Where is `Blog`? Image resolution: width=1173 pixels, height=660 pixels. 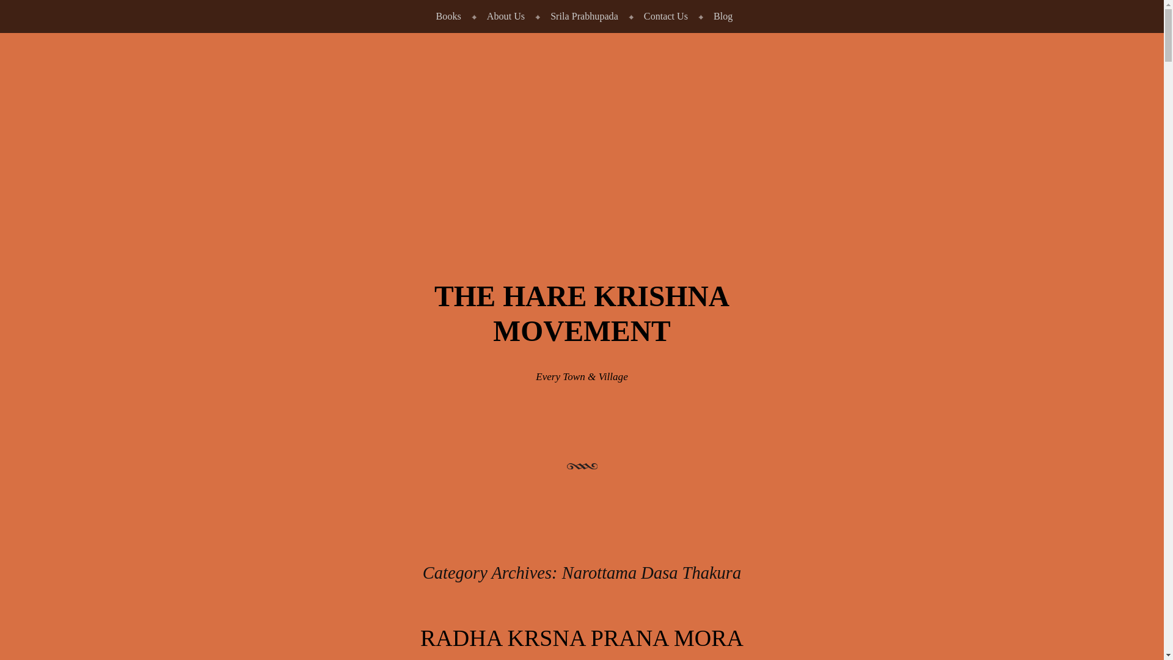
Blog is located at coordinates (720, 16).